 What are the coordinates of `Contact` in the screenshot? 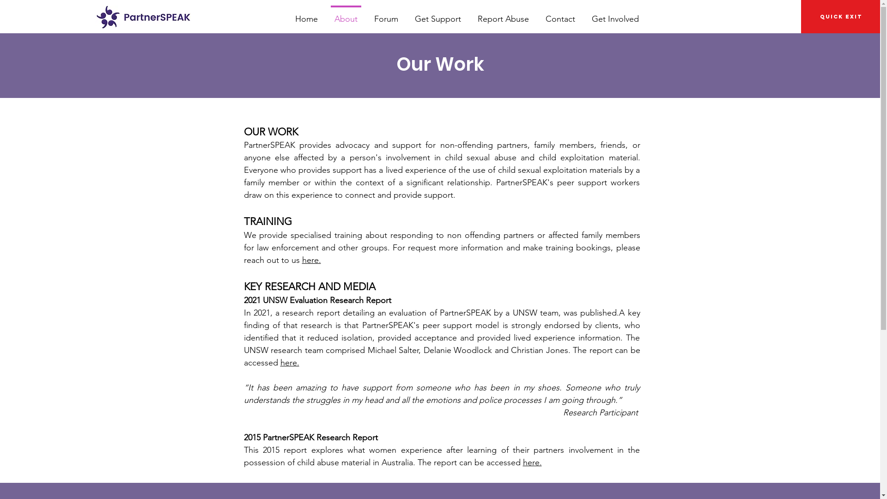 It's located at (560, 15).